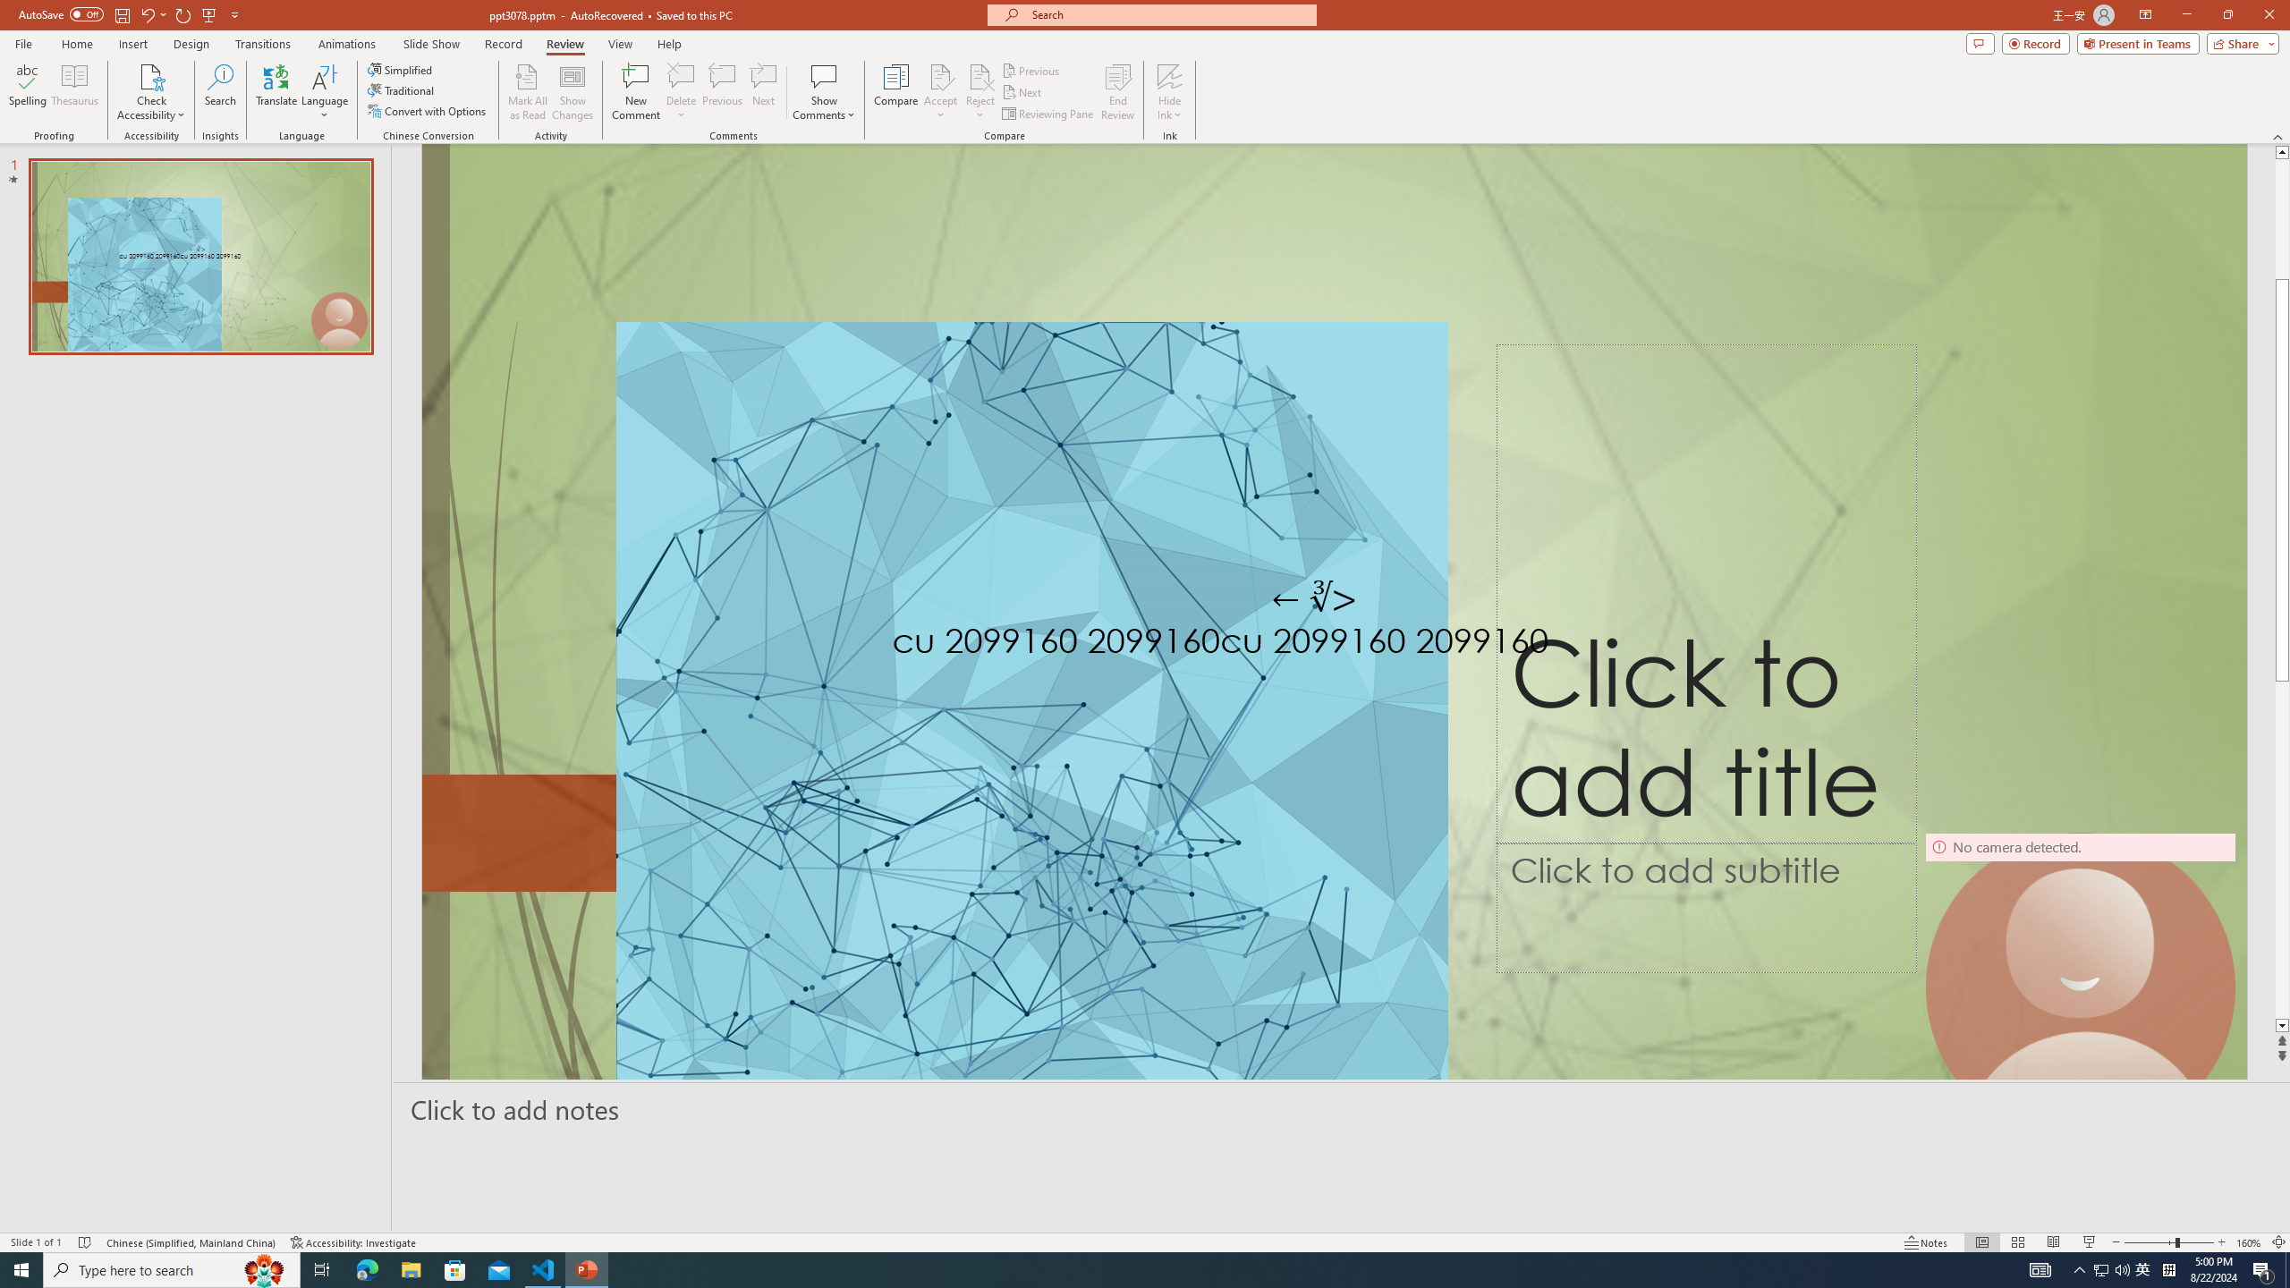 This screenshot has height=1288, width=2290. Describe the element at coordinates (681, 92) in the screenshot. I see `Delete` at that location.